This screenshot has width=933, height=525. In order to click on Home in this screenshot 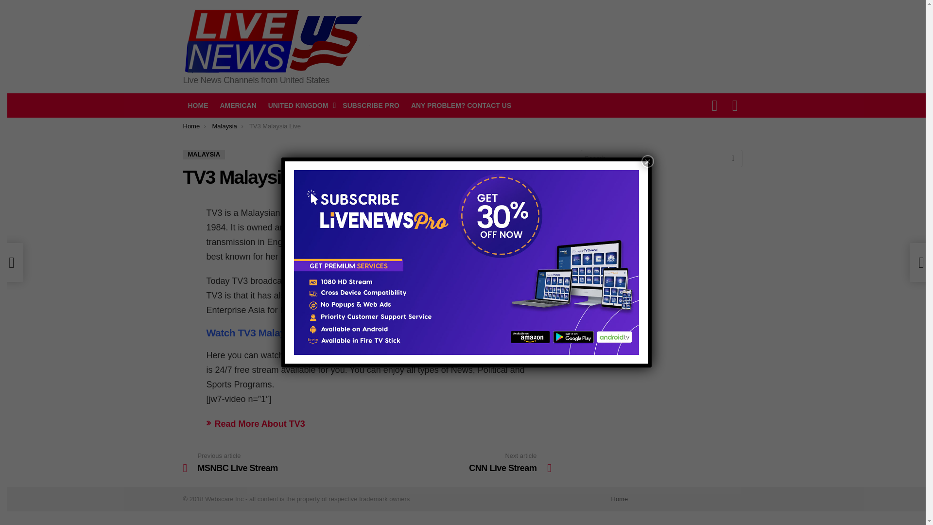, I will do `click(299, 105)`.